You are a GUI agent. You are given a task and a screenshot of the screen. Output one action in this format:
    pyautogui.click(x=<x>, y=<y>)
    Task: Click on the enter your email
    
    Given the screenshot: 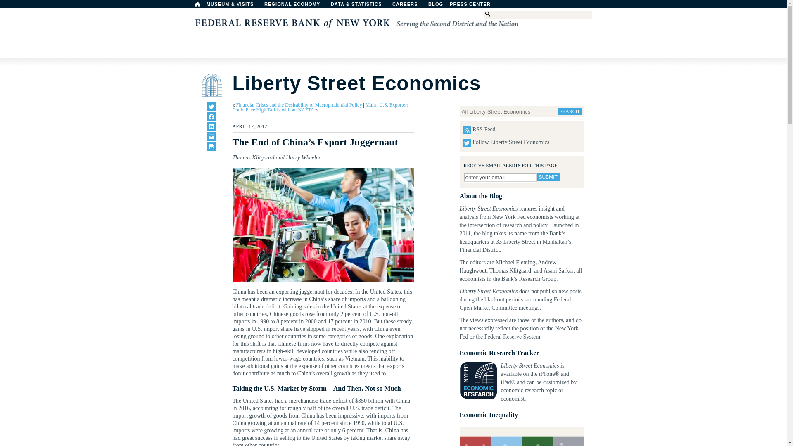 What is the action you would take?
    pyautogui.click(x=500, y=177)
    